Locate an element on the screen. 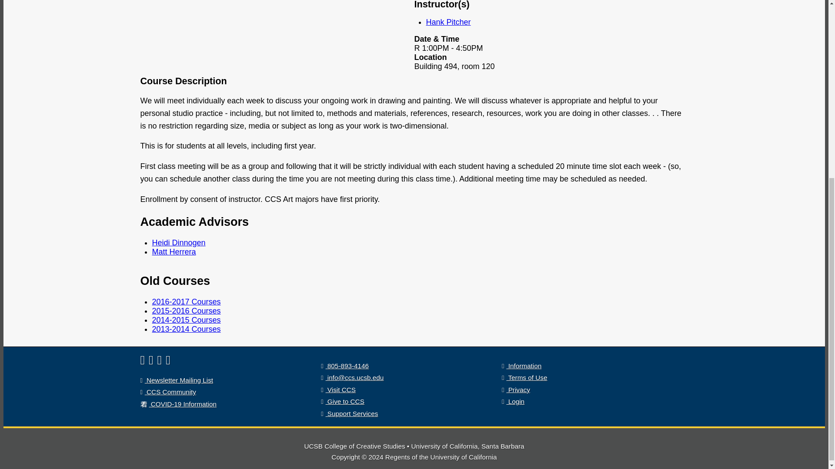  Visit CCS is located at coordinates (338, 390).